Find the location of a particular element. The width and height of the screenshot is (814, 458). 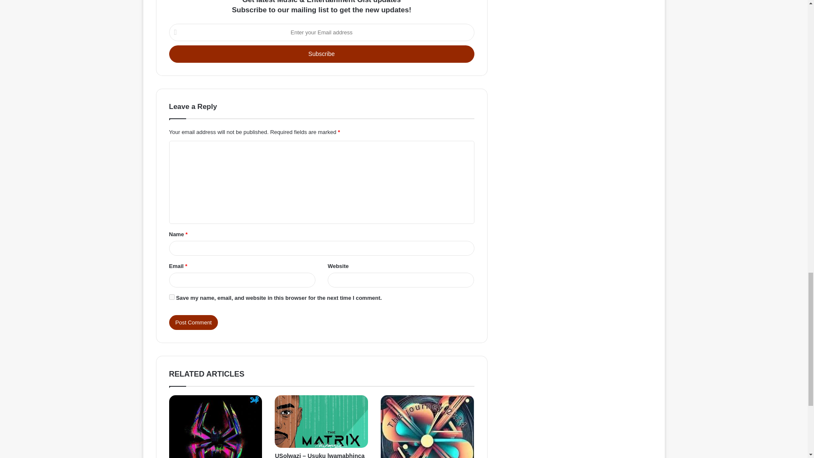

Subscribe is located at coordinates (321, 53).